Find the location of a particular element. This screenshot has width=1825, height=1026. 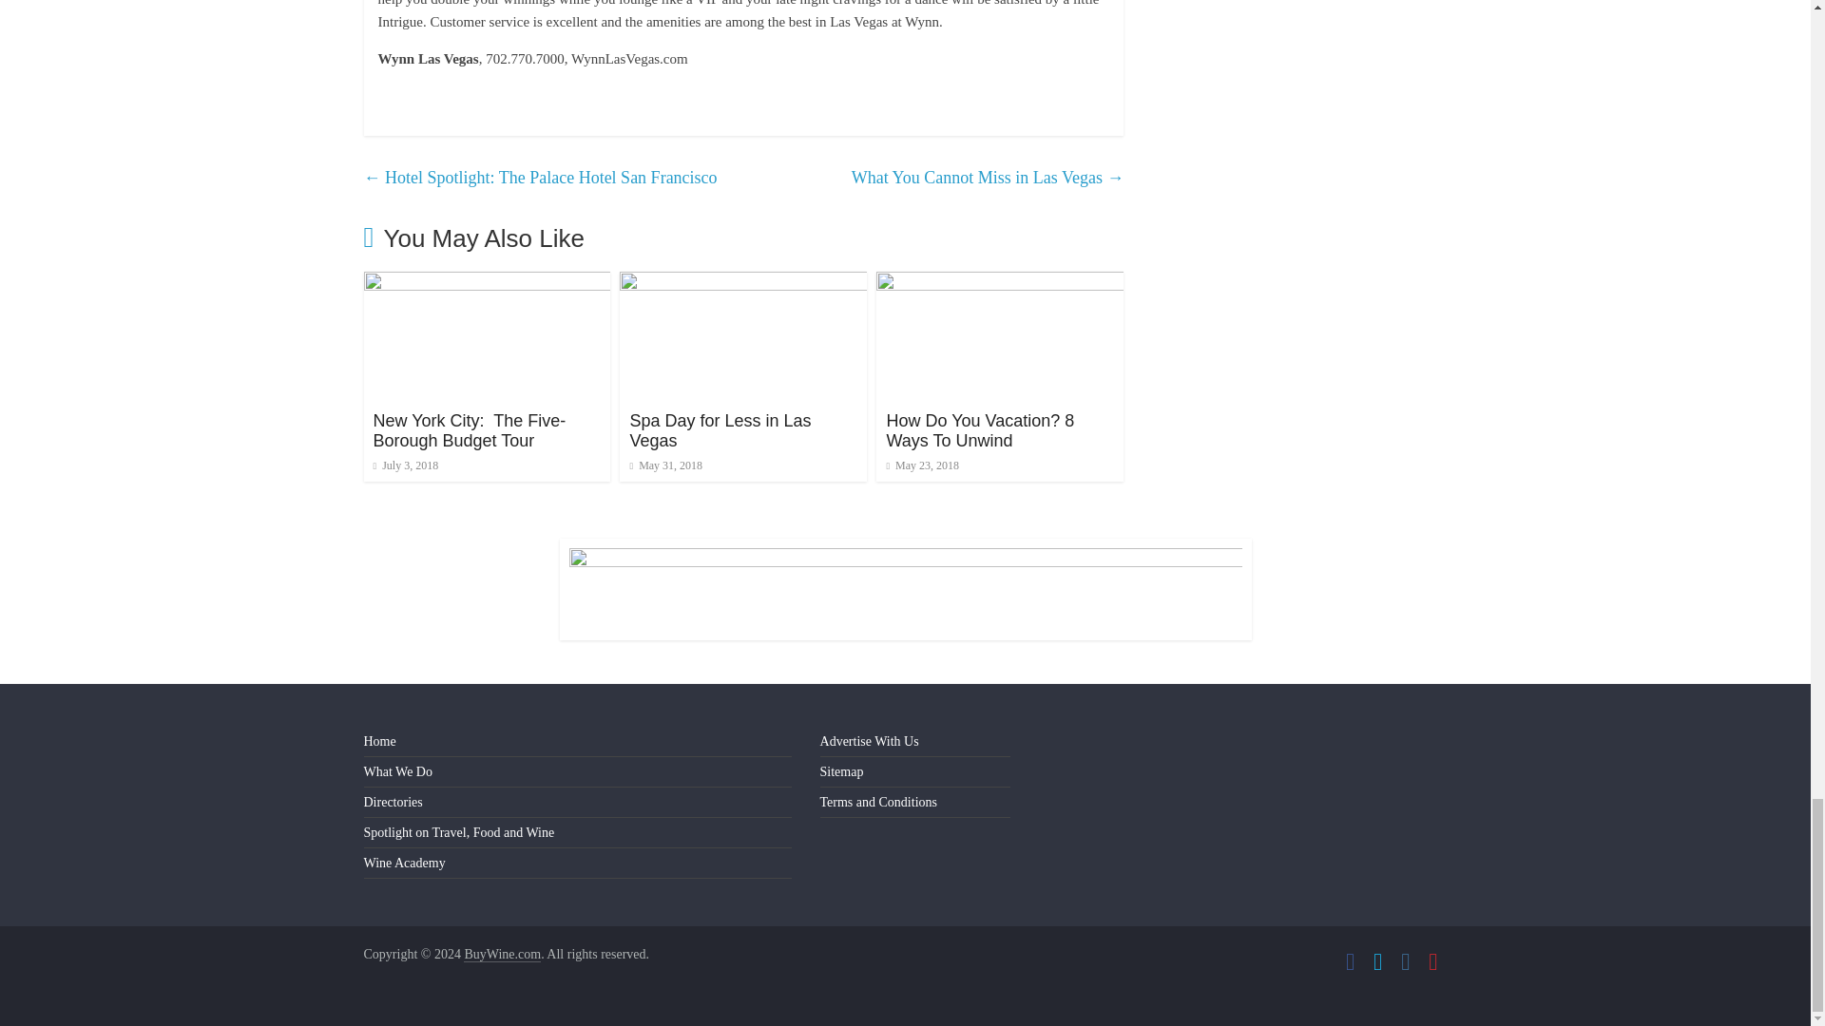

How Do You Vacation?  8 Ways To Unwind is located at coordinates (1000, 283).